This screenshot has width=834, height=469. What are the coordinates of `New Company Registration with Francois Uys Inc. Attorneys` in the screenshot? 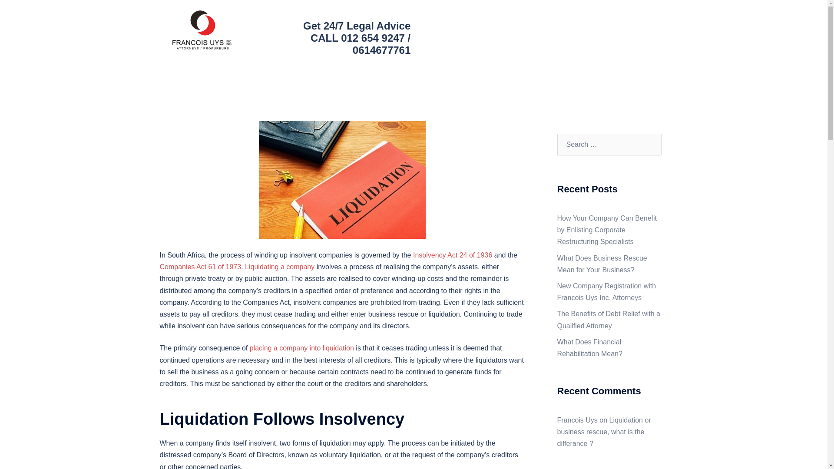 It's located at (606, 292).